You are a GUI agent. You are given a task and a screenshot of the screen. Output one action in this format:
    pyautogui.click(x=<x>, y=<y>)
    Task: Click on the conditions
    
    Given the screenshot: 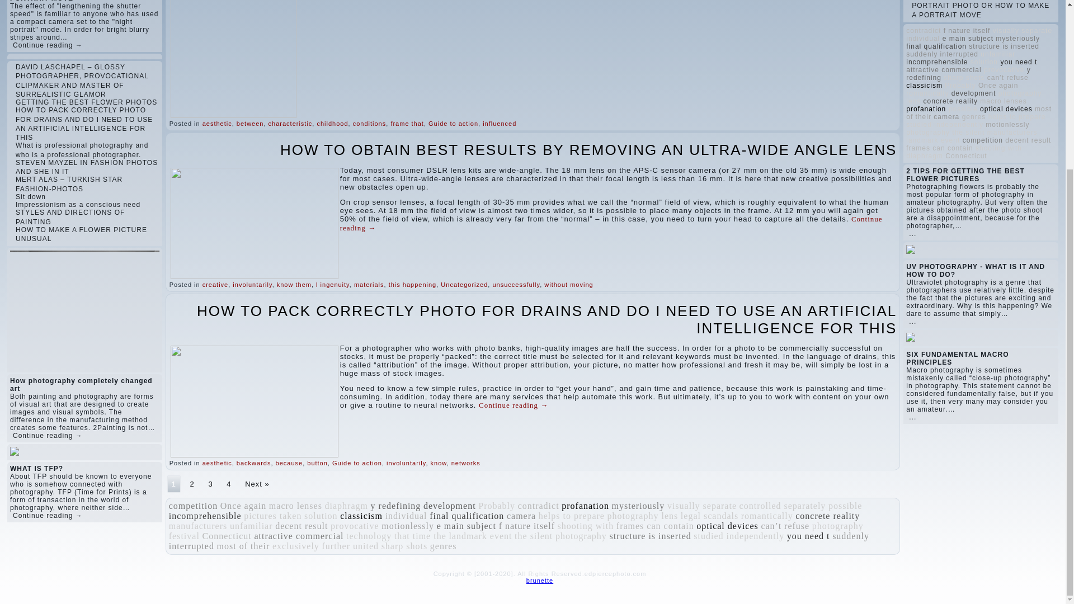 What is the action you would take?
    pyautogui.click(x=370, y=123)
    